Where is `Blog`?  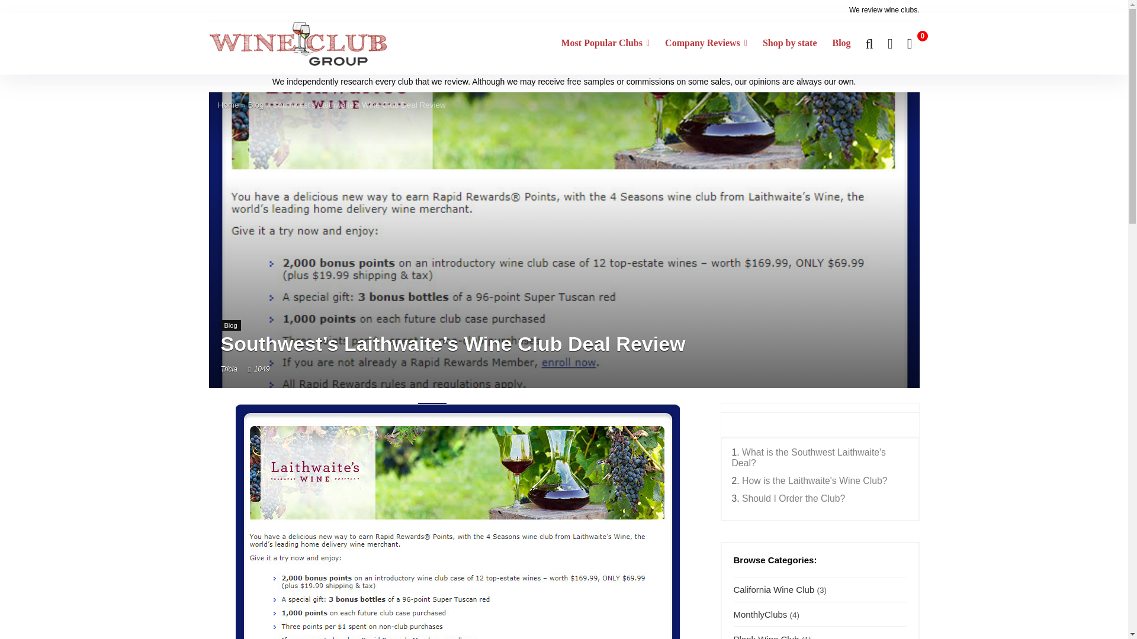 Blog is located at coordinates (841, 44).